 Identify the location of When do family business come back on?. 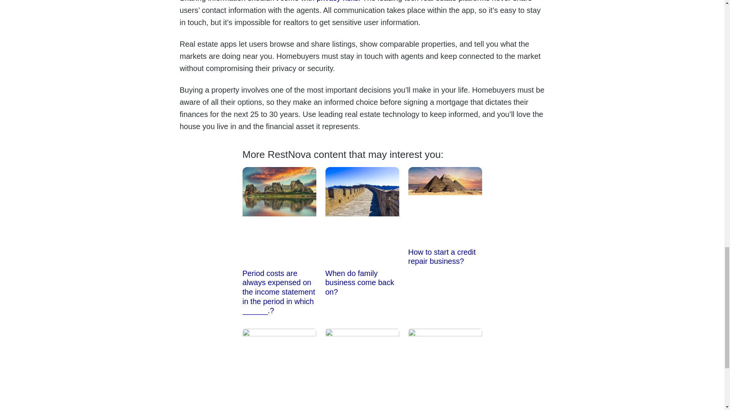
(360, 282).